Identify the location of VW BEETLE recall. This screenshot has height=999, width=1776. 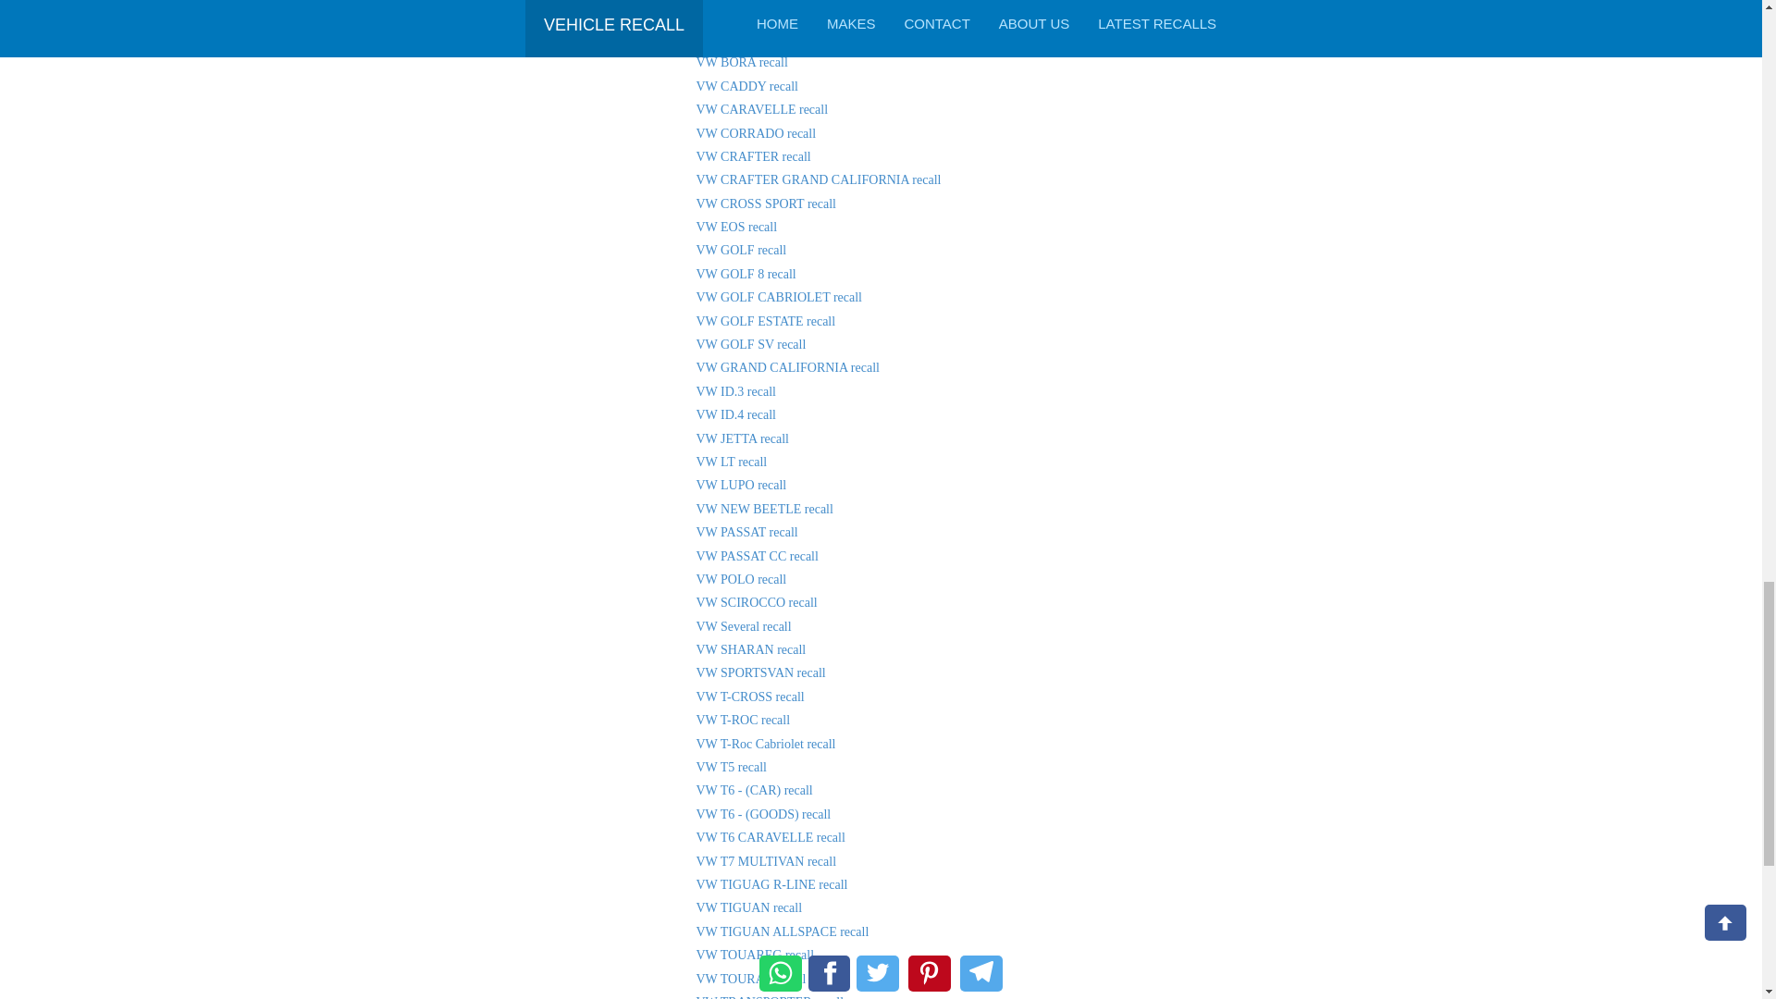
(747, 39).